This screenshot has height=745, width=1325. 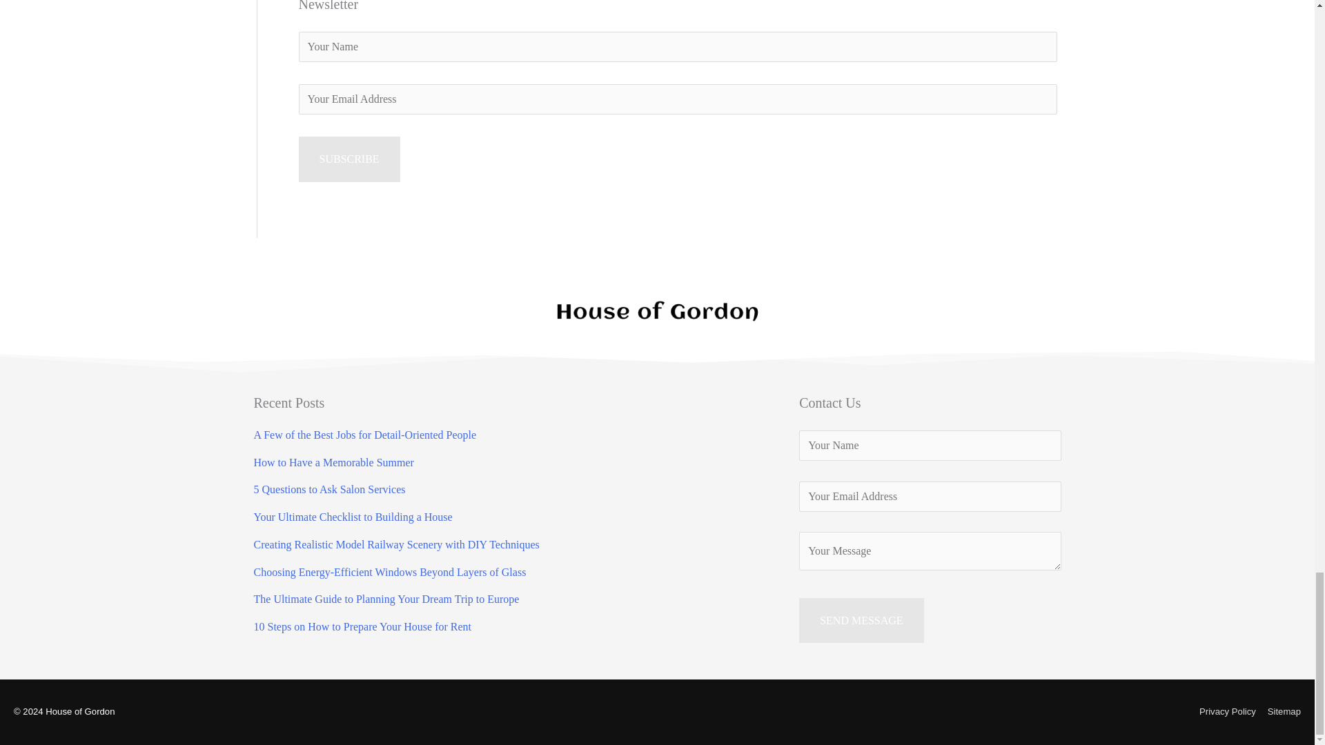 What do you see at coordinates (349, 159) in the screenshot?
I see `SUBSCRIBE` at bounding box center [349, 159].